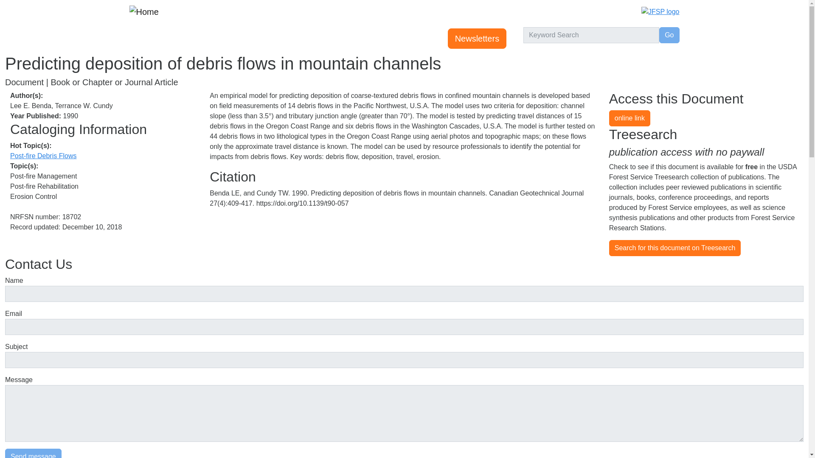  I want to click on About Us, so click(374, 39).